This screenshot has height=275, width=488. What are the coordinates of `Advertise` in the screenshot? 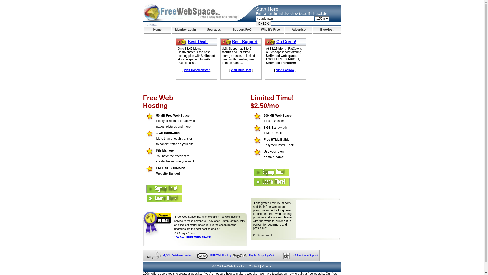 It's located at (298, 31).